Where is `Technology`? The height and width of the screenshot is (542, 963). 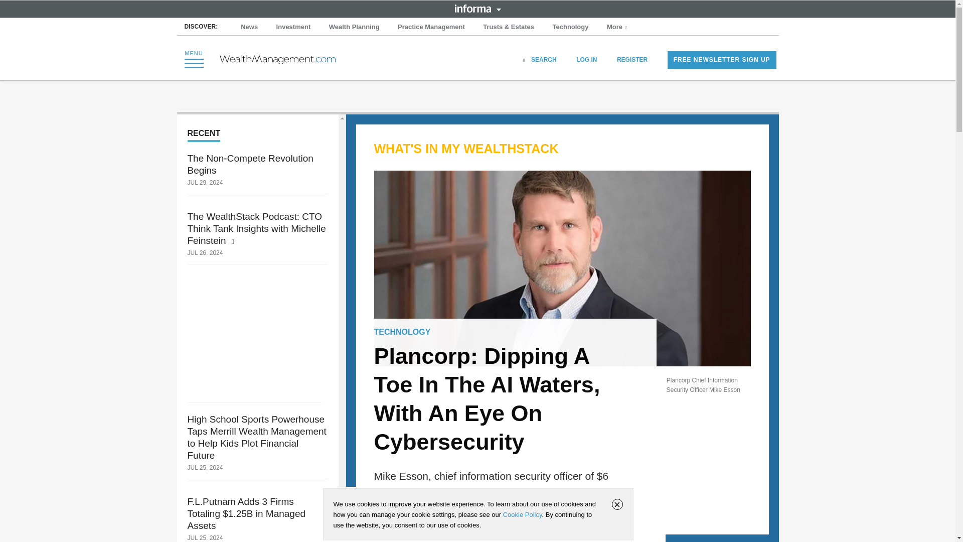 Technology is located at coordinates (571, 27).